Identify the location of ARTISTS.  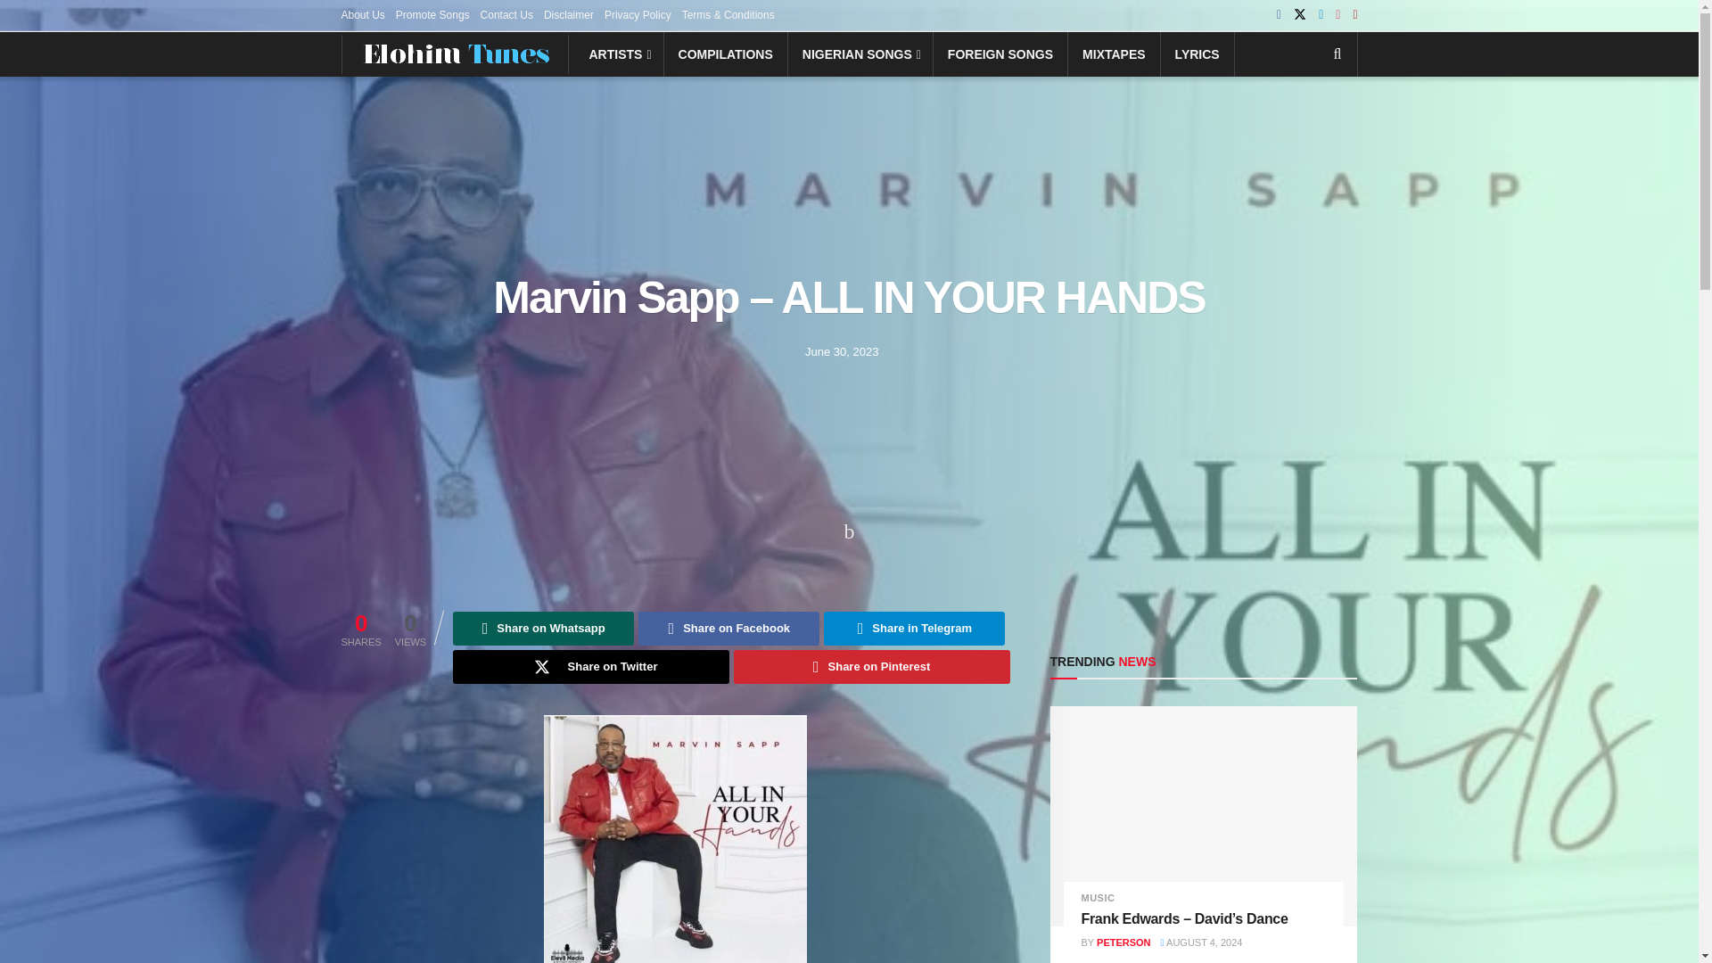
(618, 53).